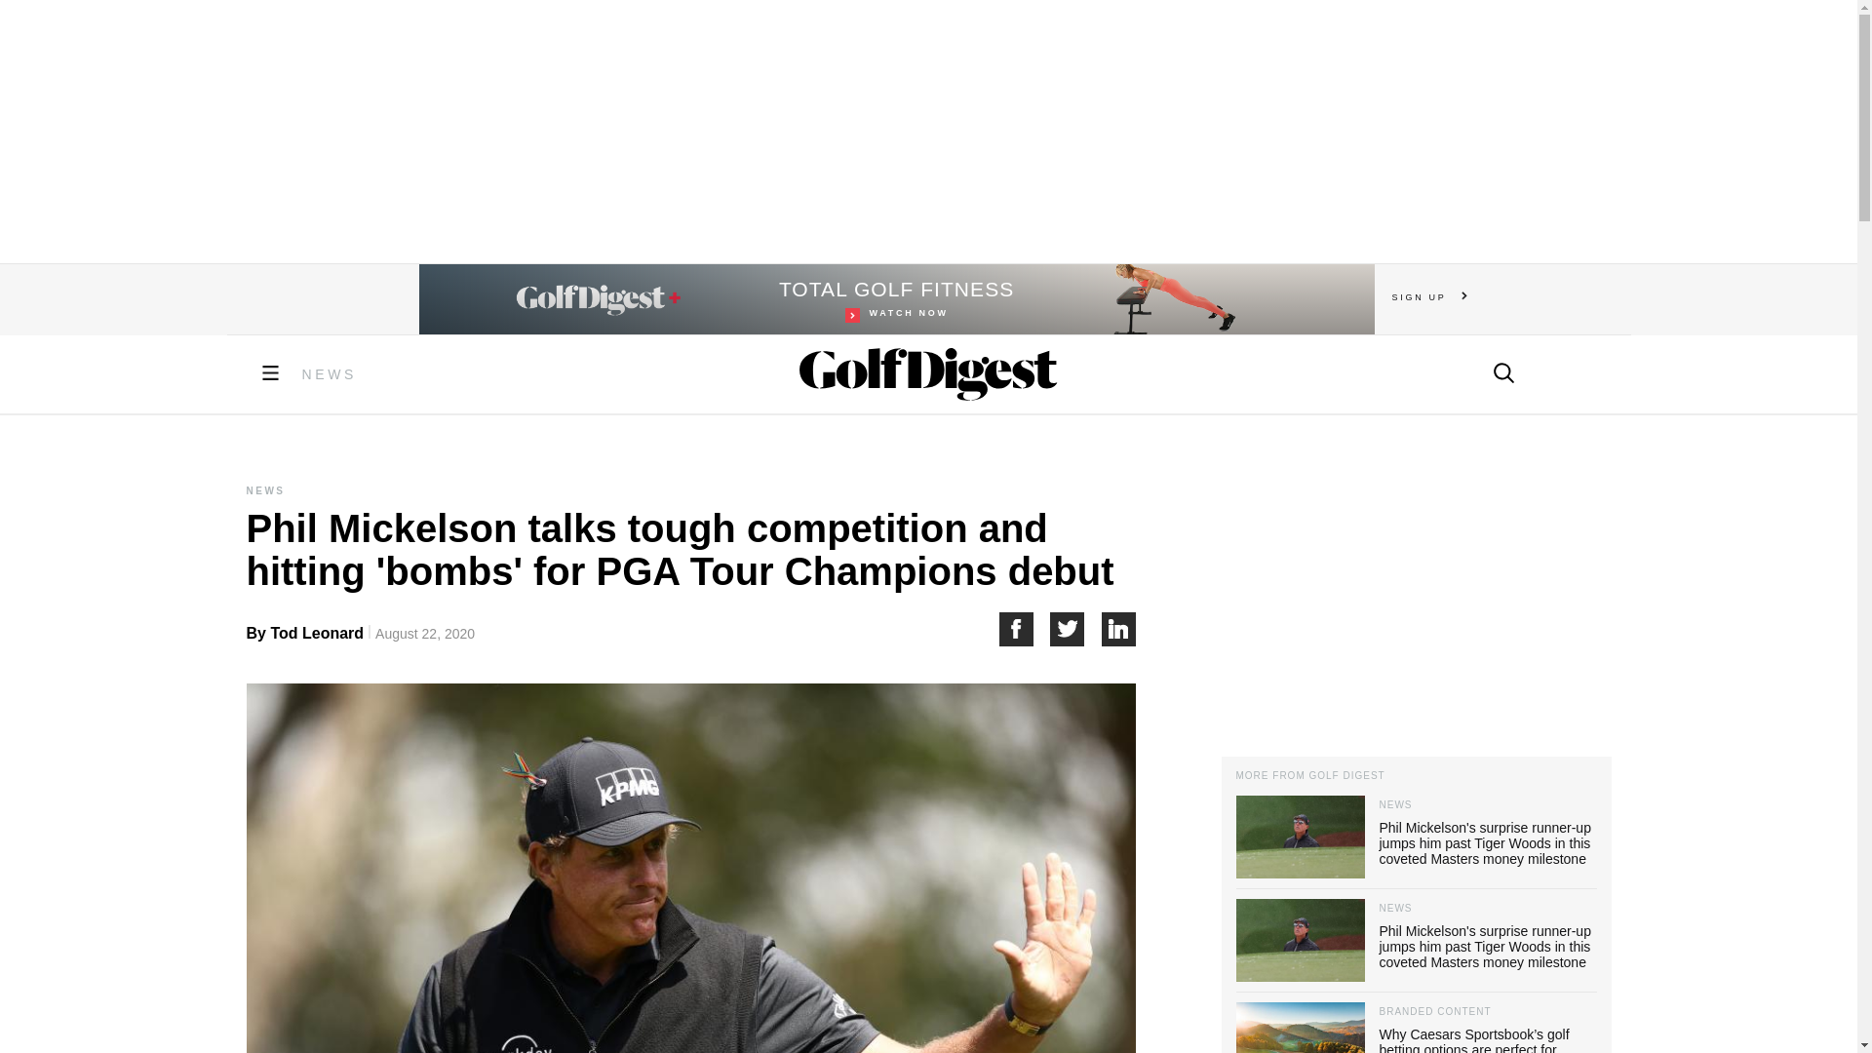  Describe the element at coordinates (1429, 296) in the screenshot. I see `SIGN UP` at that location.